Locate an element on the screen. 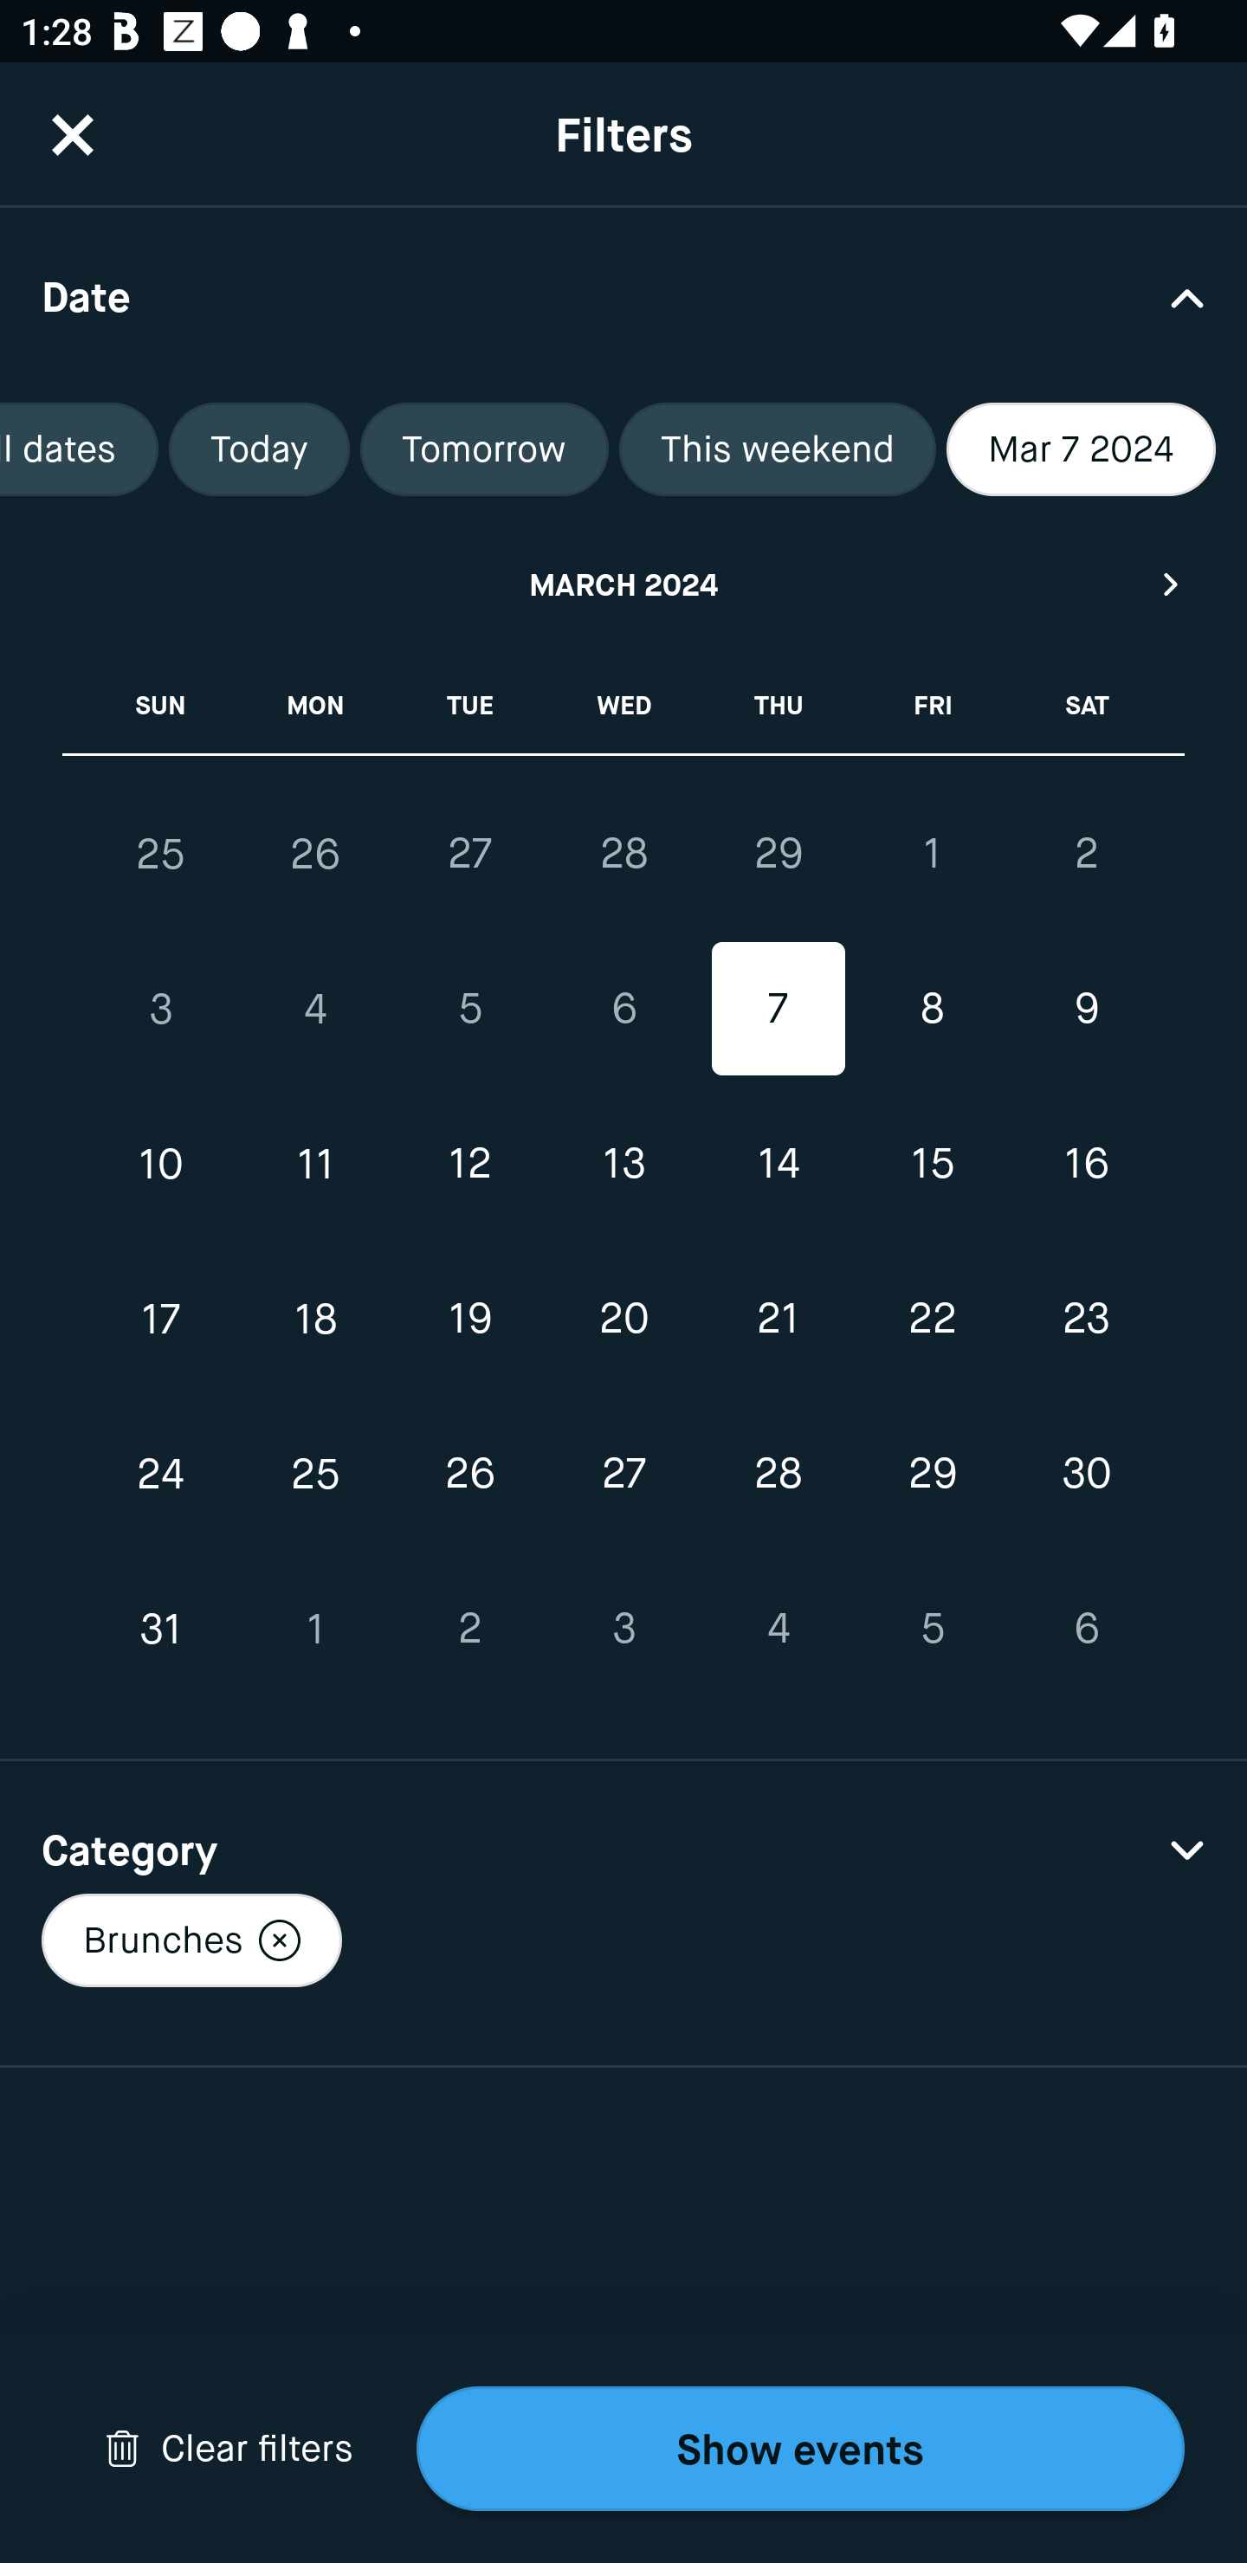  9 is located at coordinates (1086, 1010).